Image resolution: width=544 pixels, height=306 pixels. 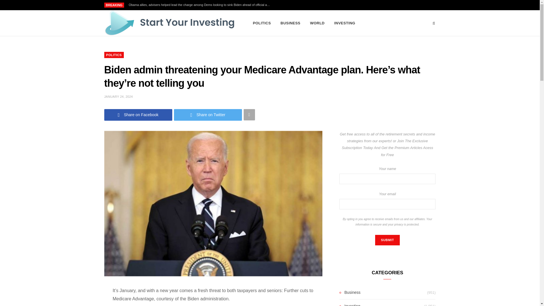 I want to click on JANUARY 24, 2024, so click(x=118, y=96).